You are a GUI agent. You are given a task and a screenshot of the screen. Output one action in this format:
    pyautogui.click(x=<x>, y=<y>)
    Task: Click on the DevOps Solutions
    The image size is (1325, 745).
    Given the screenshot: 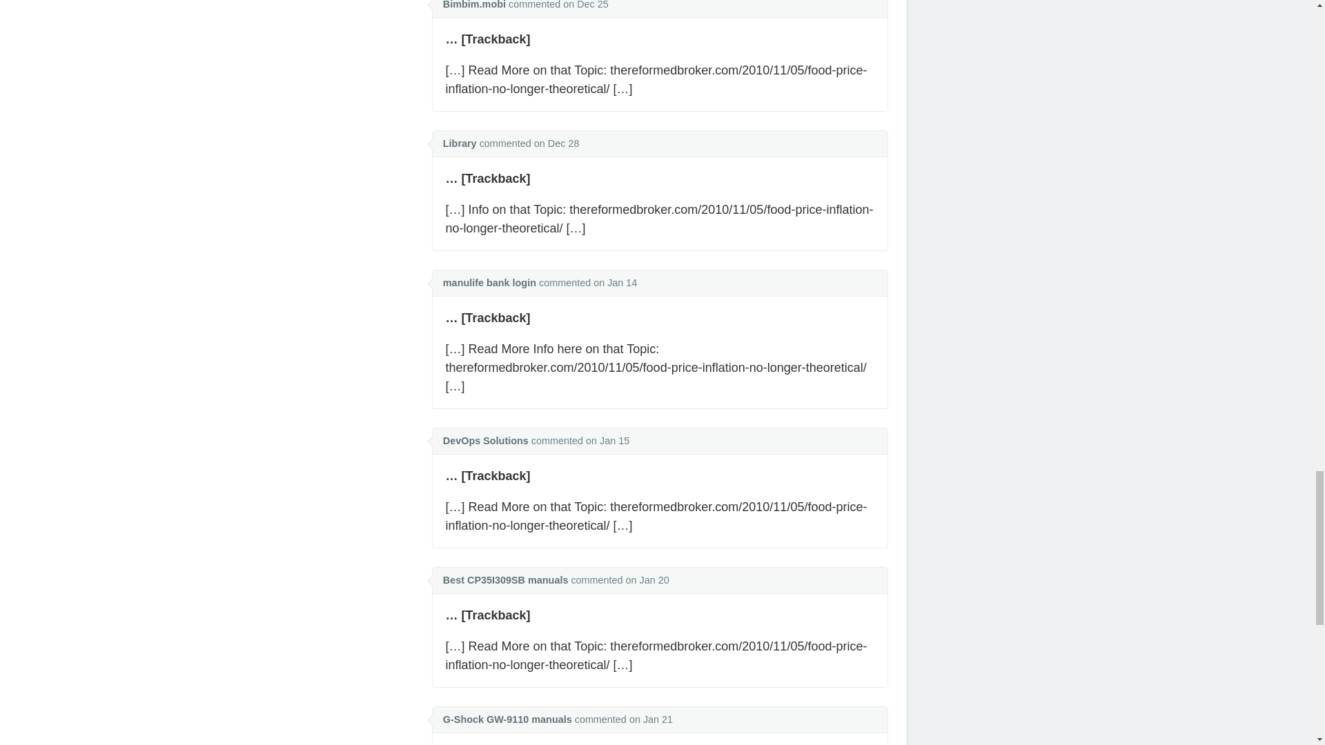 What is the action you would take?
    pyautogui.click(x=486, y=440)
    